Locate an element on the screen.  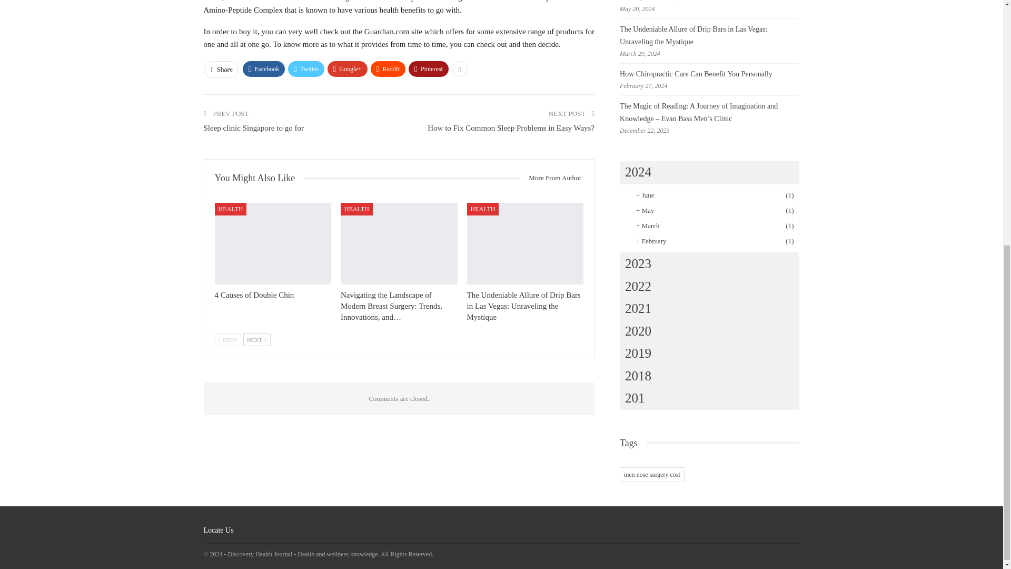
Next is located at coordinates (257, 339).